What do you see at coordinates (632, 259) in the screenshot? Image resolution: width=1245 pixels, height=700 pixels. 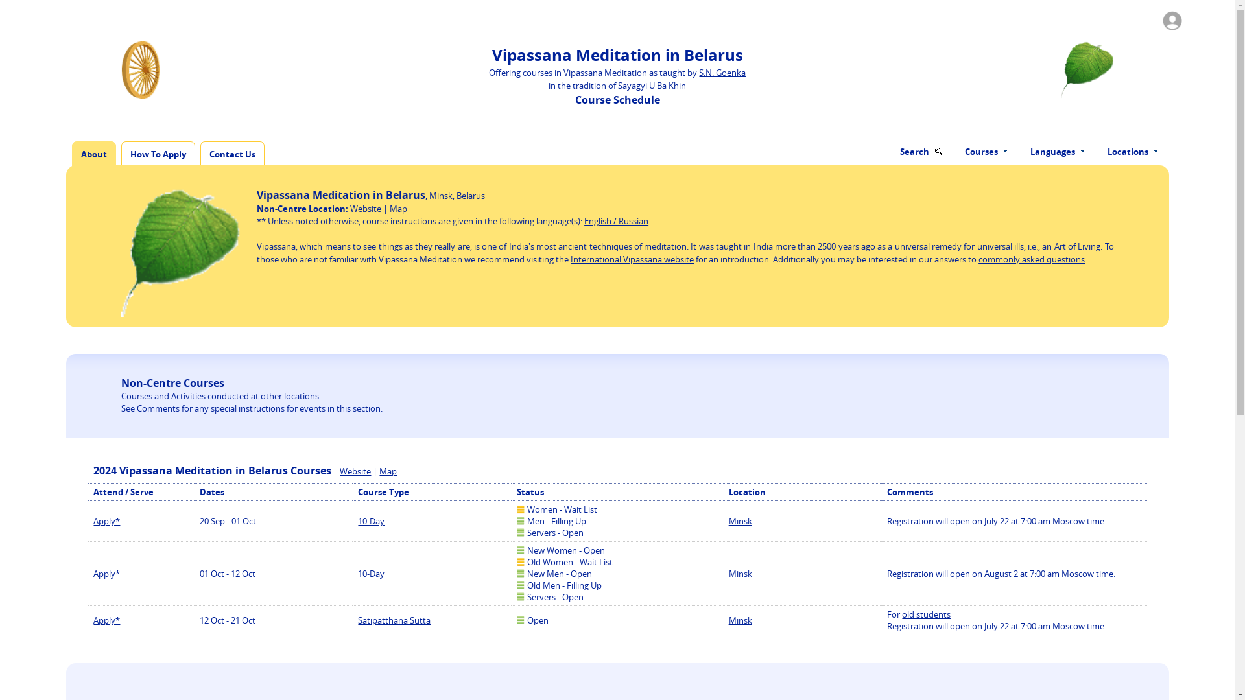 I see `International Vipassana website` at bounding box center [632, 259].